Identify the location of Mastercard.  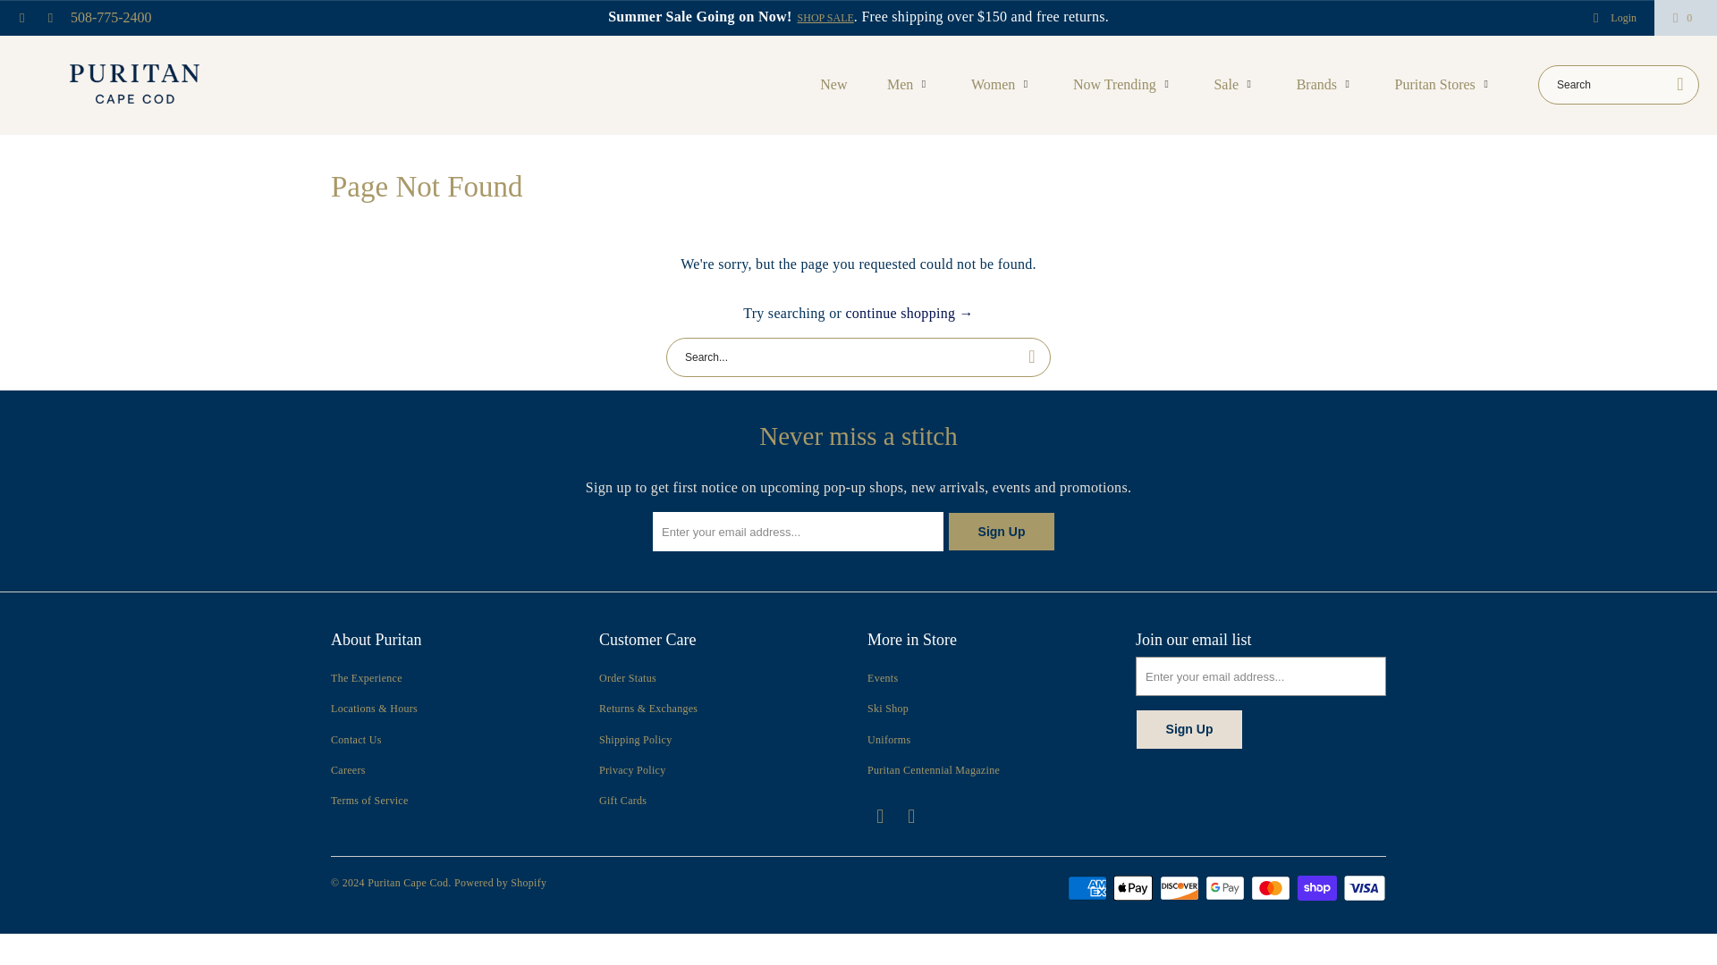
(1273, 887).